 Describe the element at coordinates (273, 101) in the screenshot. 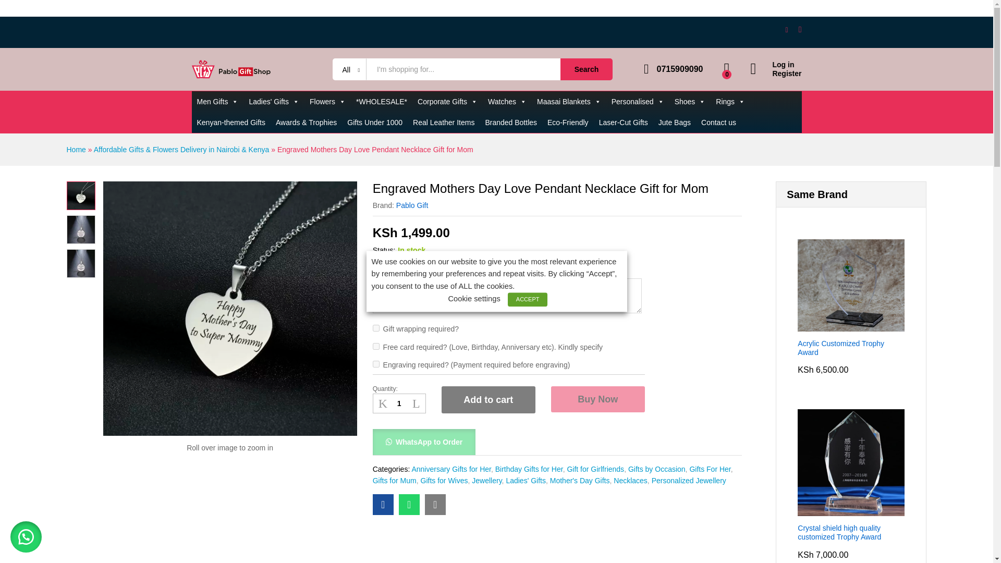

I see `Ladies' Gifts` at that location.